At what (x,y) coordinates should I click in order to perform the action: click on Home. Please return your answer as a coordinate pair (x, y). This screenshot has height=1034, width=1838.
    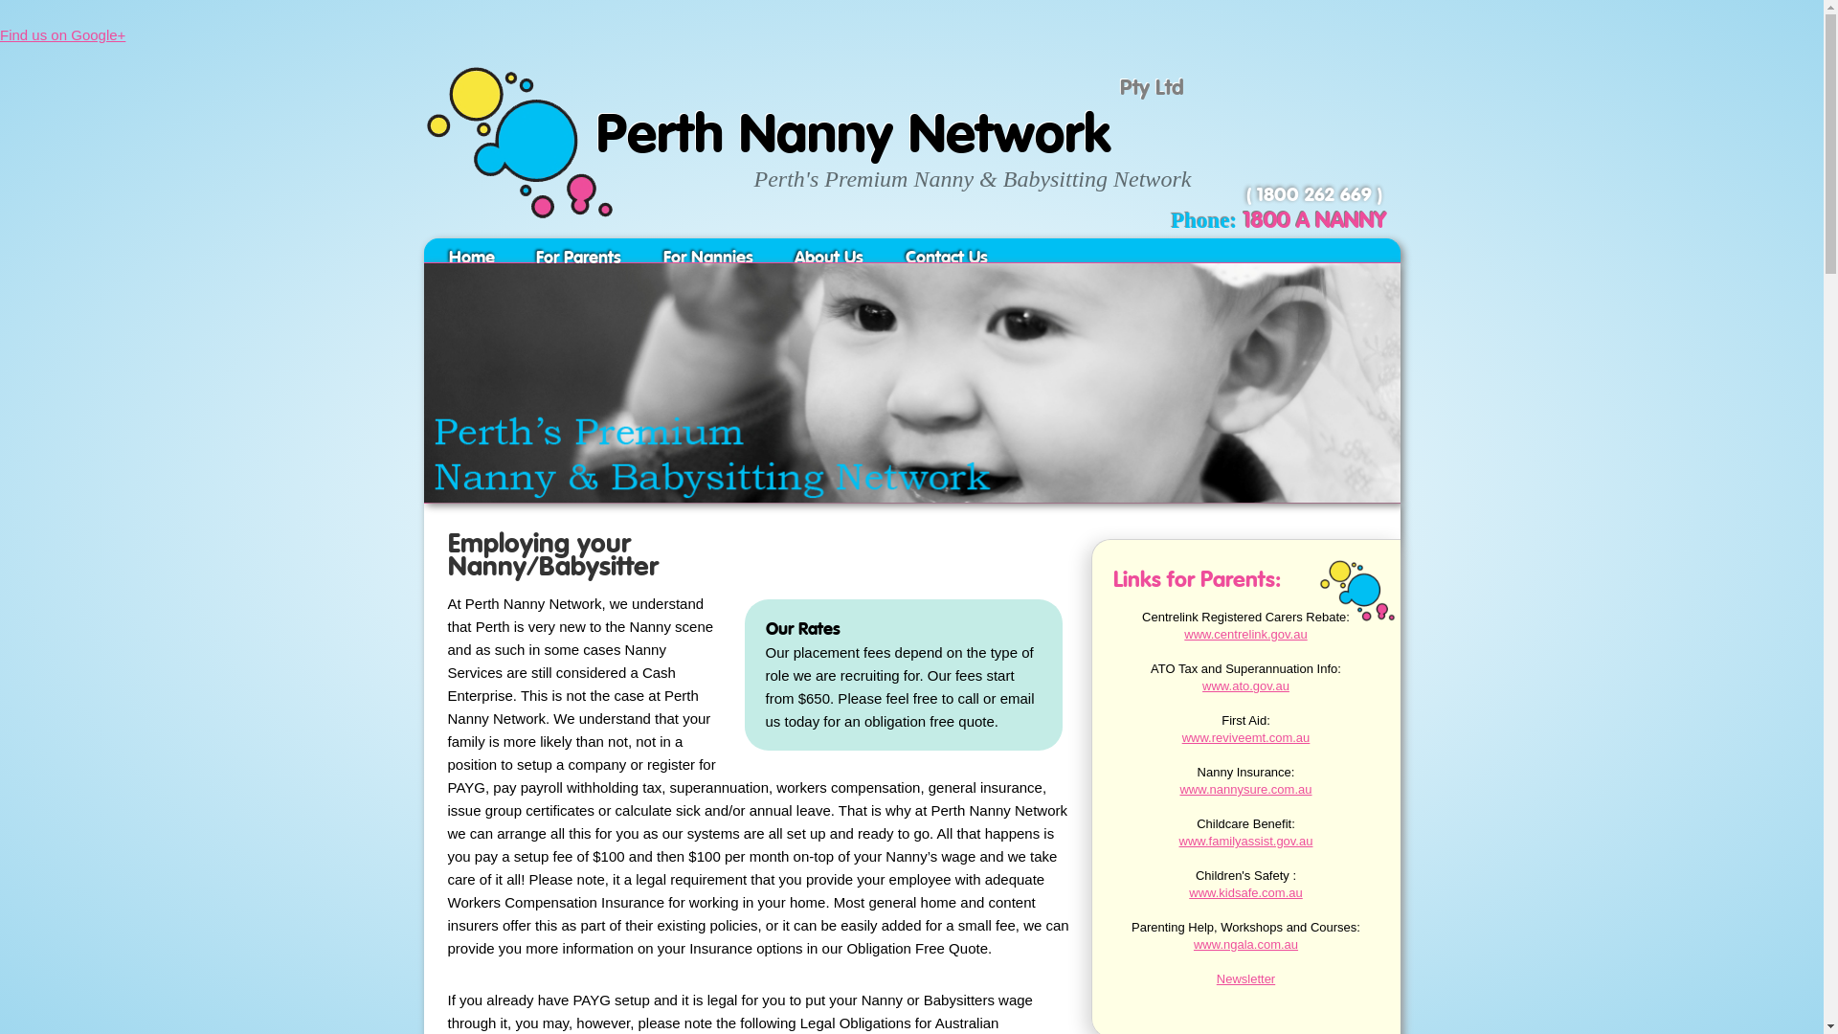
    Looking at the image, I should click on (471, 258).